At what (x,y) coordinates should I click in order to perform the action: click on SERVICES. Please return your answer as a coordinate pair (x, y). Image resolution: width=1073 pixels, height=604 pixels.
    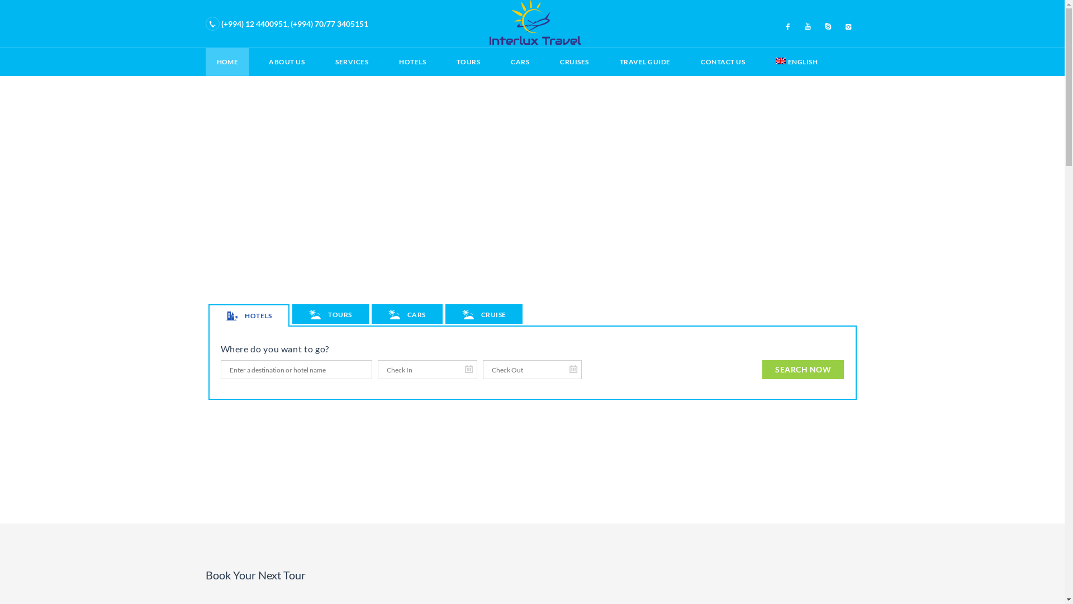
    Looking at the image, I should click on (352, 62).